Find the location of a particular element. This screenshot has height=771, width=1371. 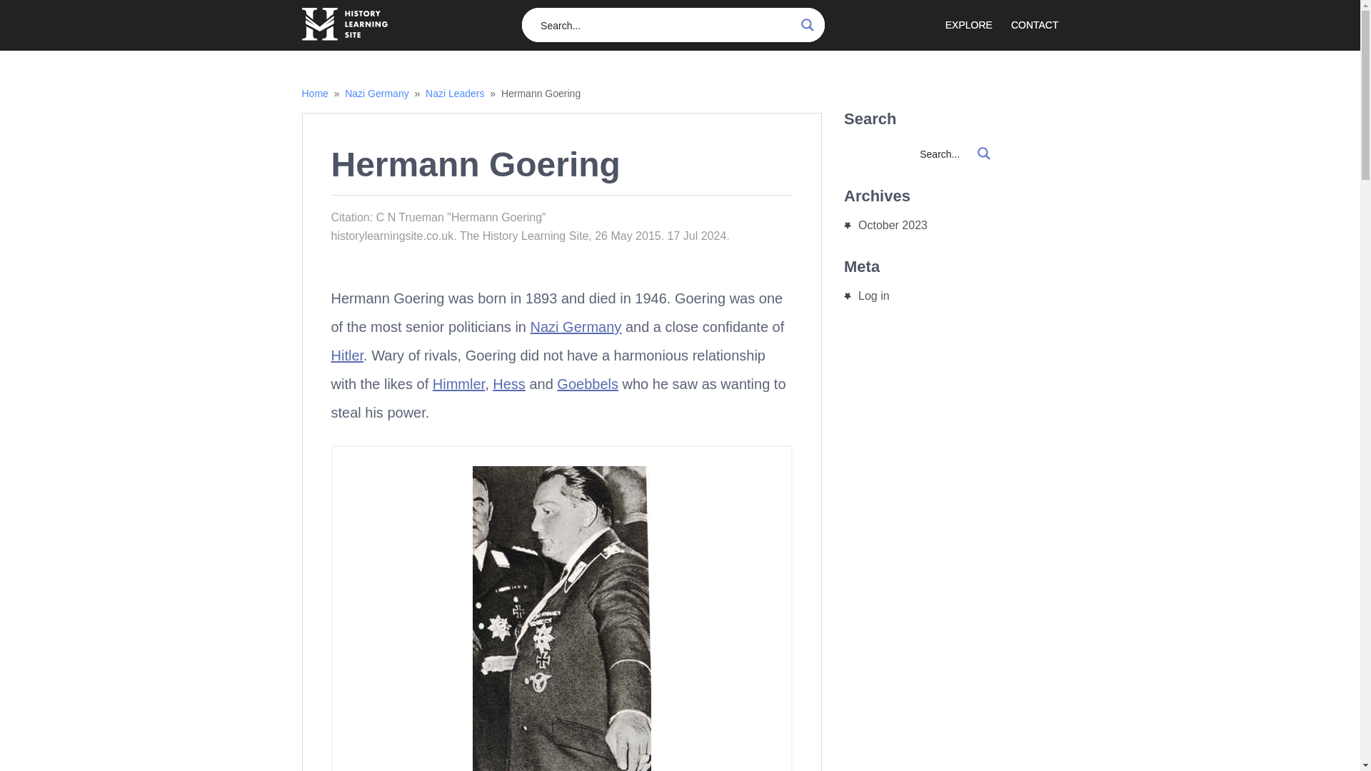

Hitler is located at coordinates (348, 356).